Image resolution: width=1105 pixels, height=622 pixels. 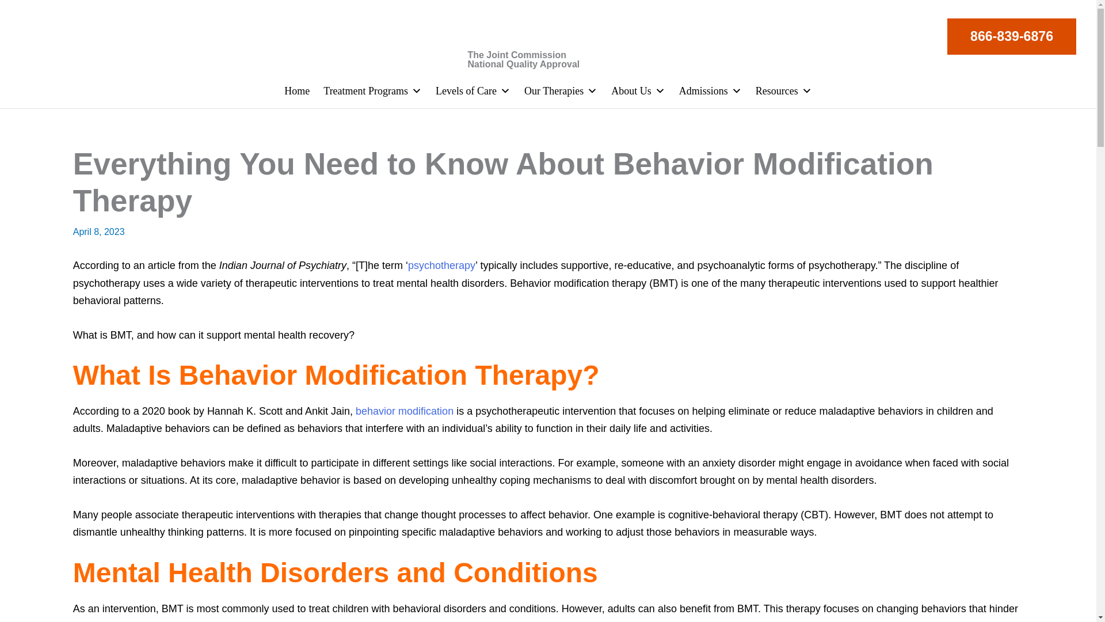 What do you see at coordinates (372, 91) in the screenshot?
I see `Treatment Programs` at bounding box center [372, 91].